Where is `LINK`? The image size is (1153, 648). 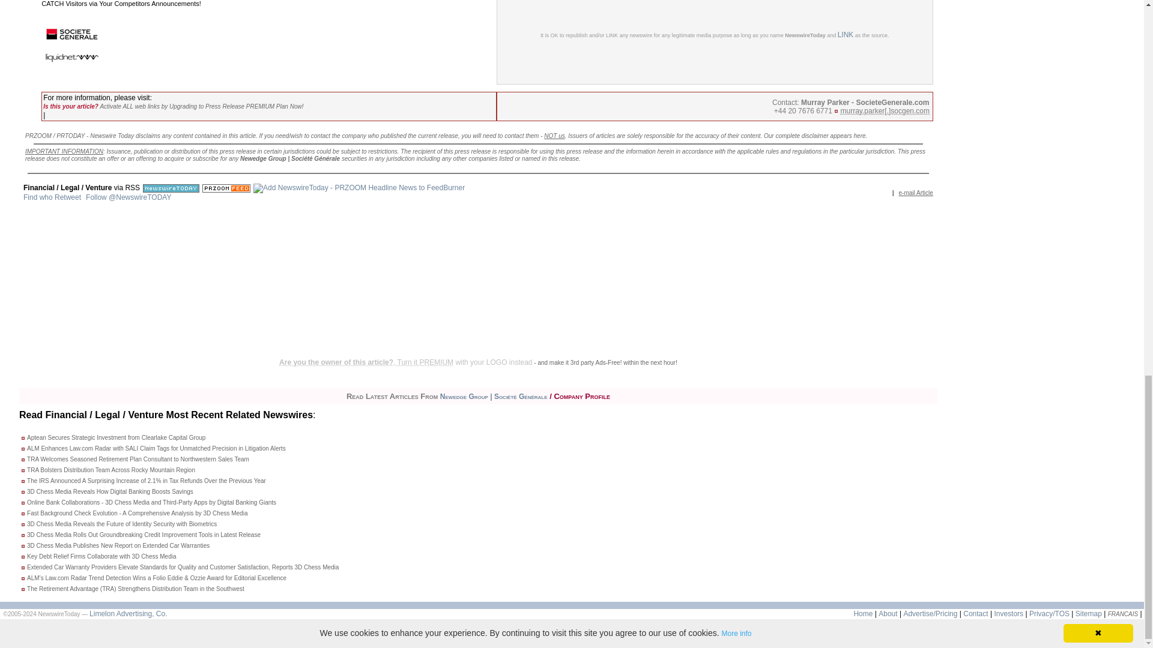 LINK is located at coordinates (846, 34).